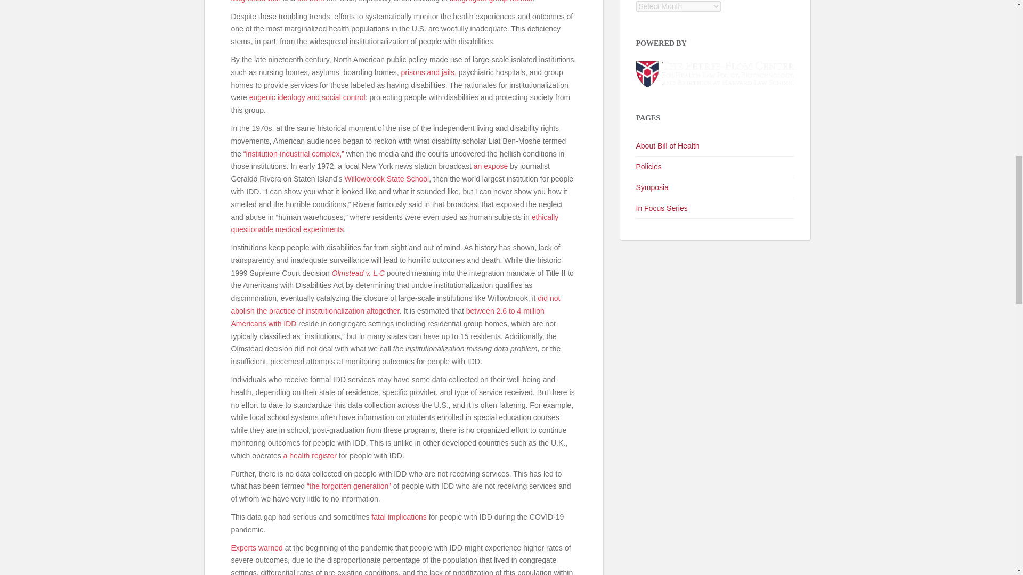  I want to click on ethically questionable medical experiments, so click(394, 223).